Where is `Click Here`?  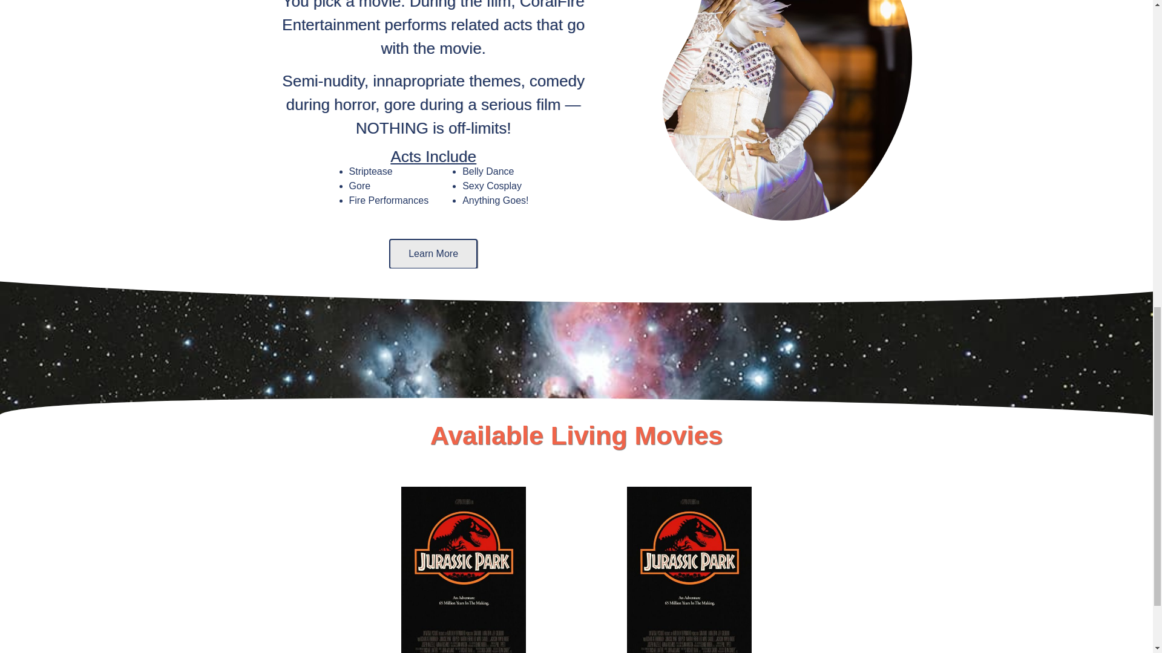 Click Here is located at coordinates (690, 516).